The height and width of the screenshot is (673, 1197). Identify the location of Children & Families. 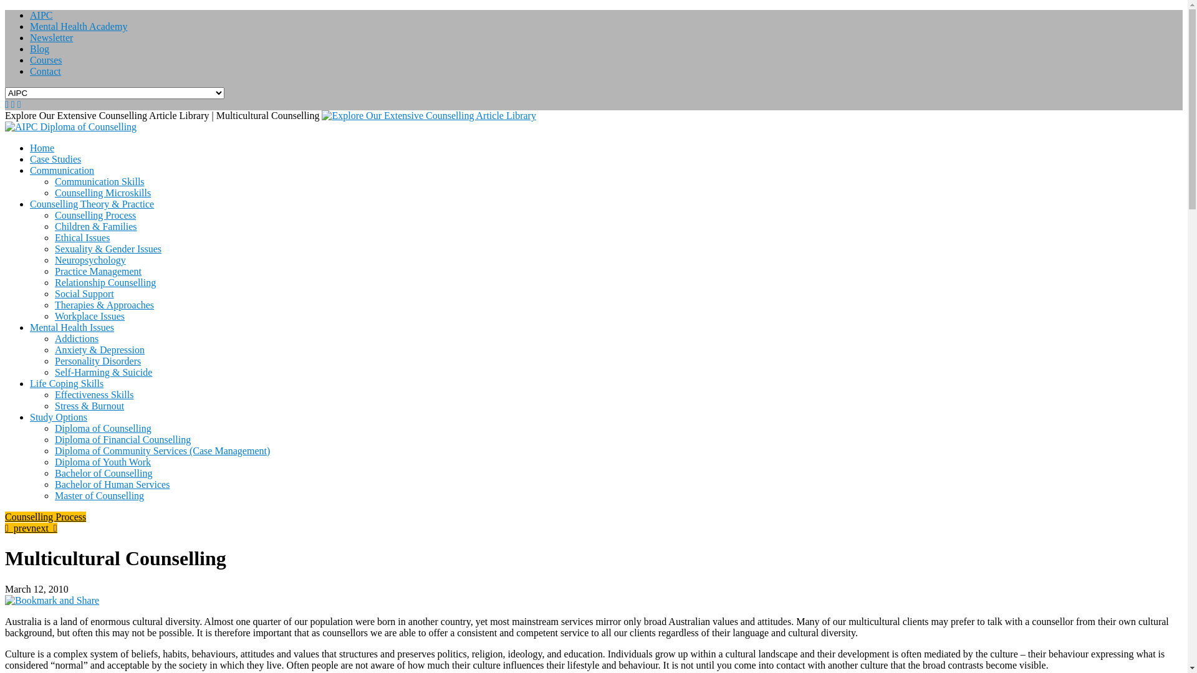
(96, 227).